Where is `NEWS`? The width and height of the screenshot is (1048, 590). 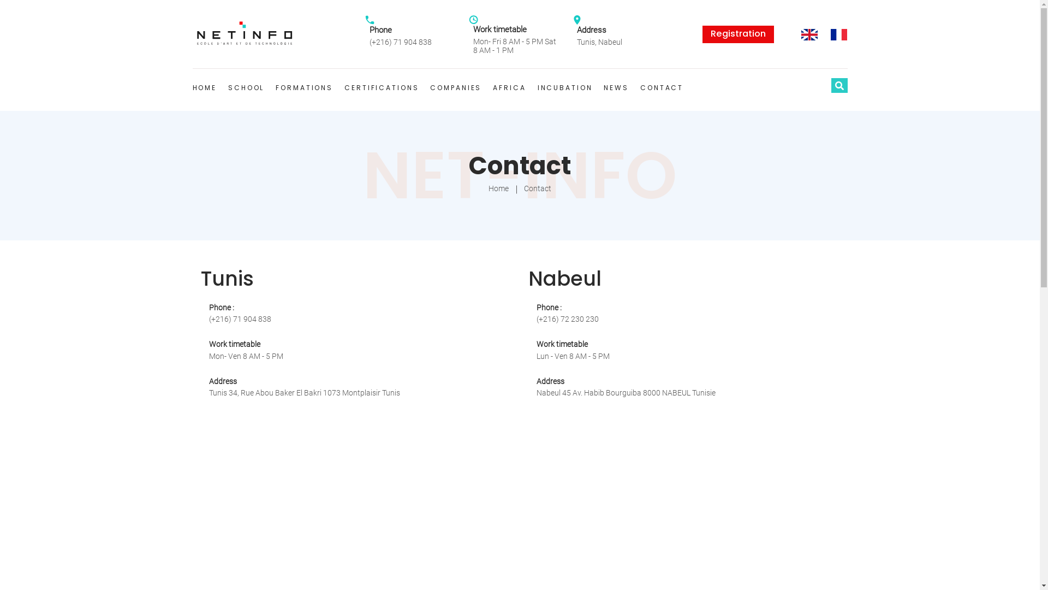
NEWS is located at coordinates (616, 88).